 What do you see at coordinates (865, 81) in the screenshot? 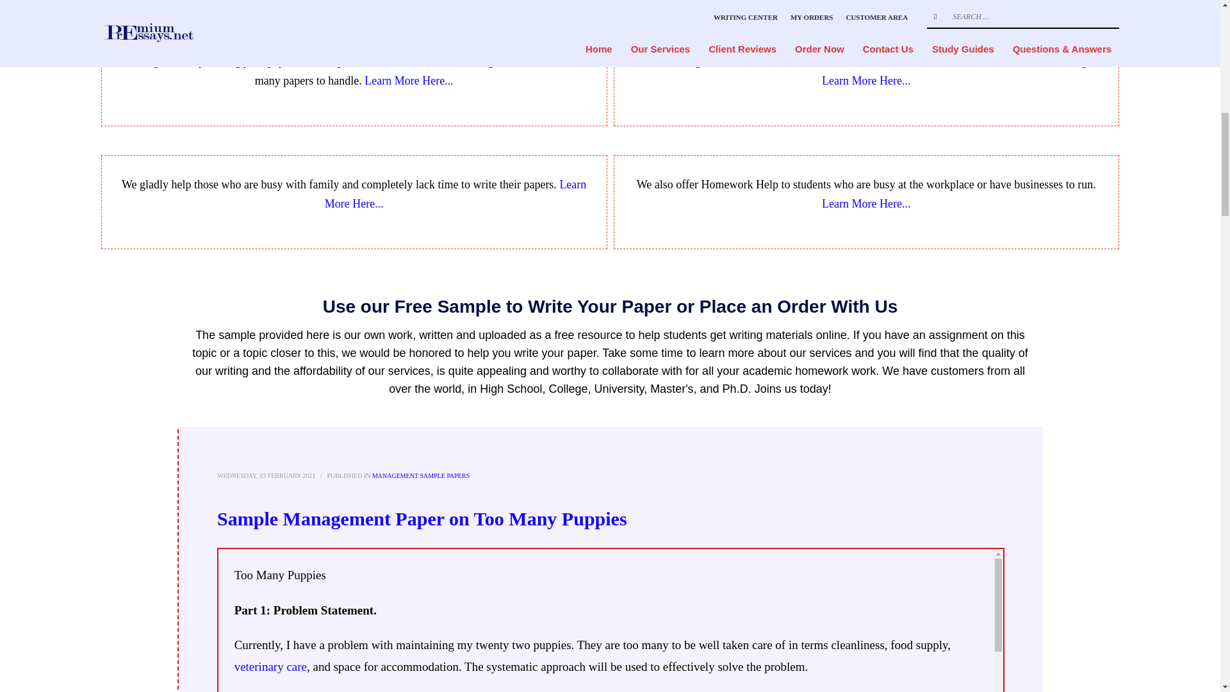
I see `Learn More Here...` at bounding box center [865, 81].